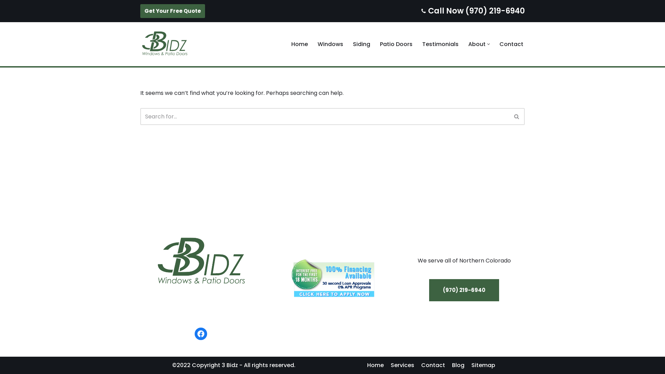 The image size is (665, 374). I want to click on Patio Doors, so click(396, 44).